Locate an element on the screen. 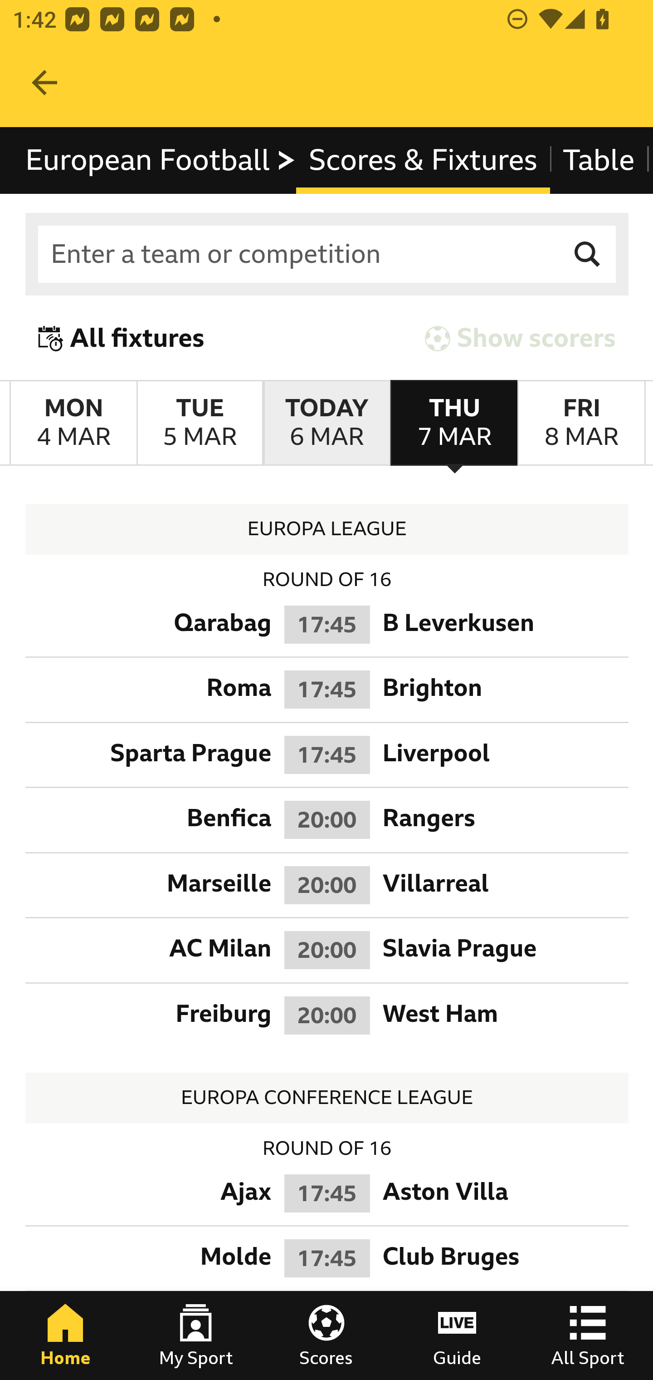 This screenshot has width=653, height=1380. FridayMarch 8th Friday March 8th is located at coordinates (581, 423).